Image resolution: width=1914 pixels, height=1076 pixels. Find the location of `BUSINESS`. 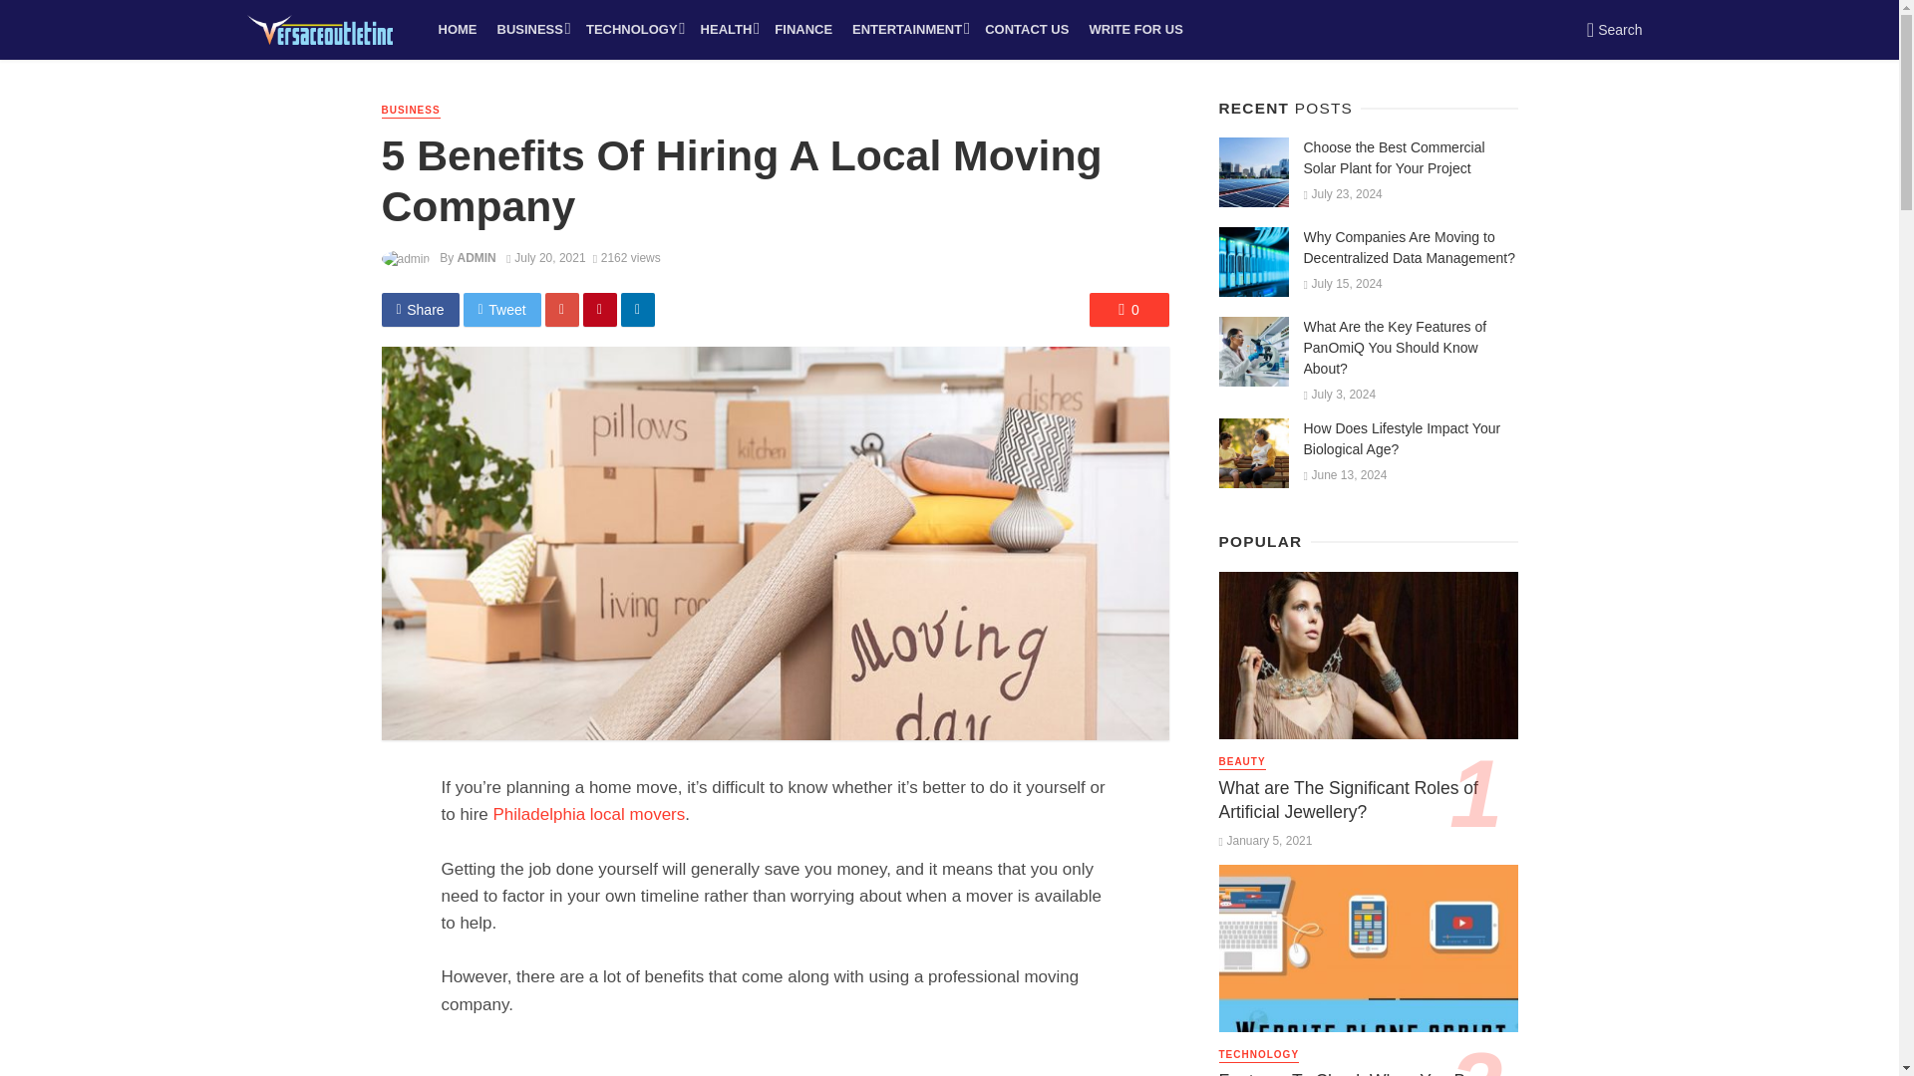

BUSINESS is located at coordinates (531, 30).